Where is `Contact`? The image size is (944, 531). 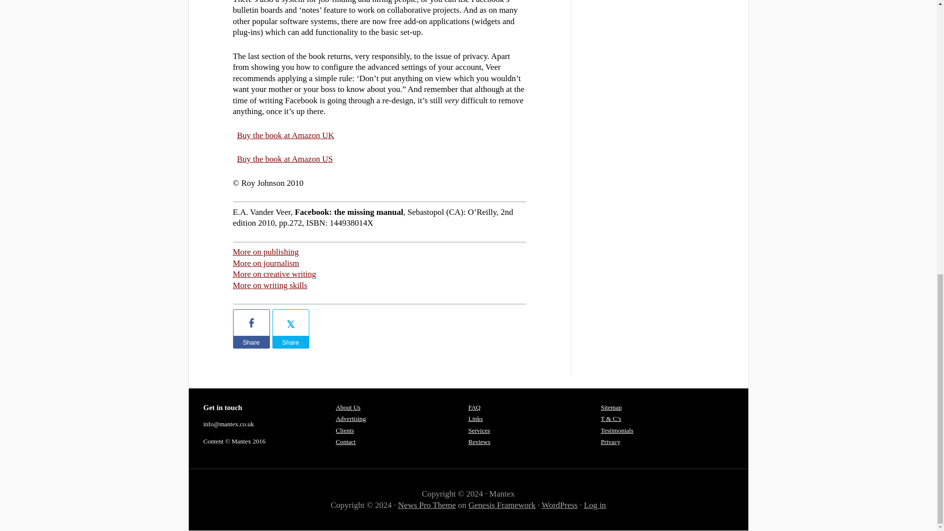
Contact is located at coordinates (346, 442).